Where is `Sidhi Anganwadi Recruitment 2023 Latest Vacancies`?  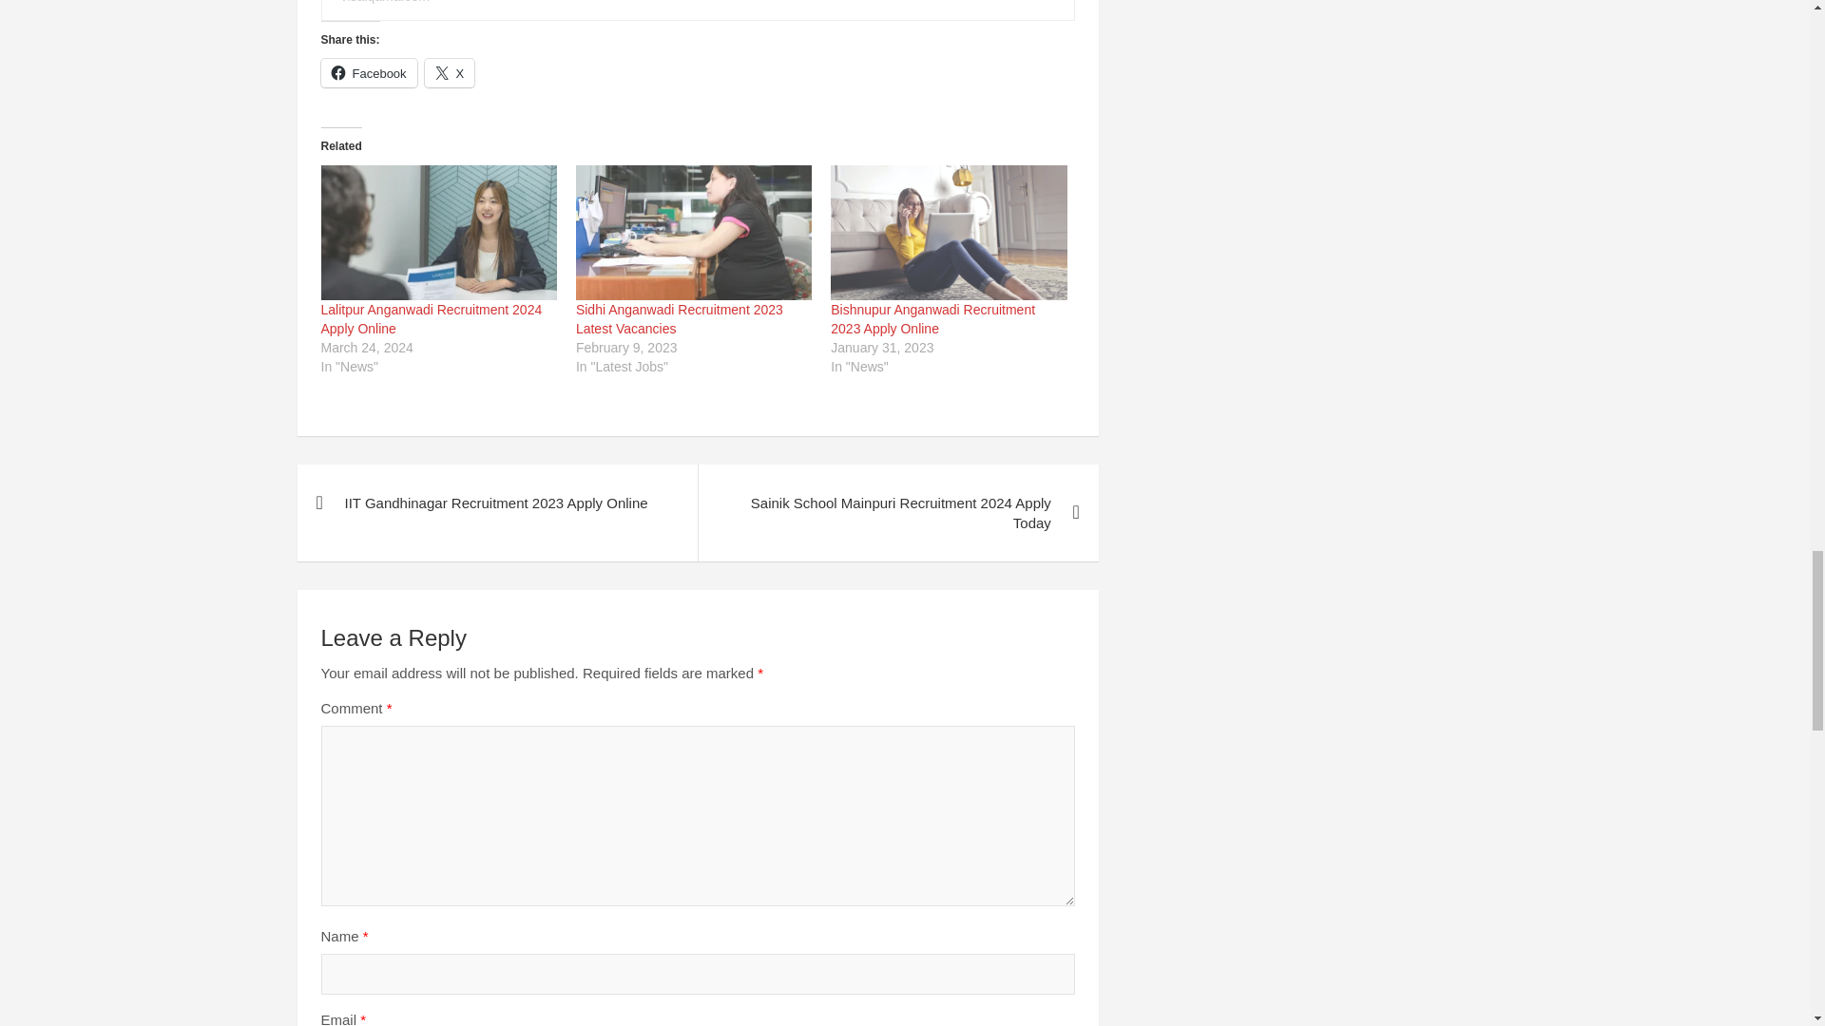
Sidhi Anganwadi Recruitment 2023 Latest Vacancies is located at coordinates (679, 319).